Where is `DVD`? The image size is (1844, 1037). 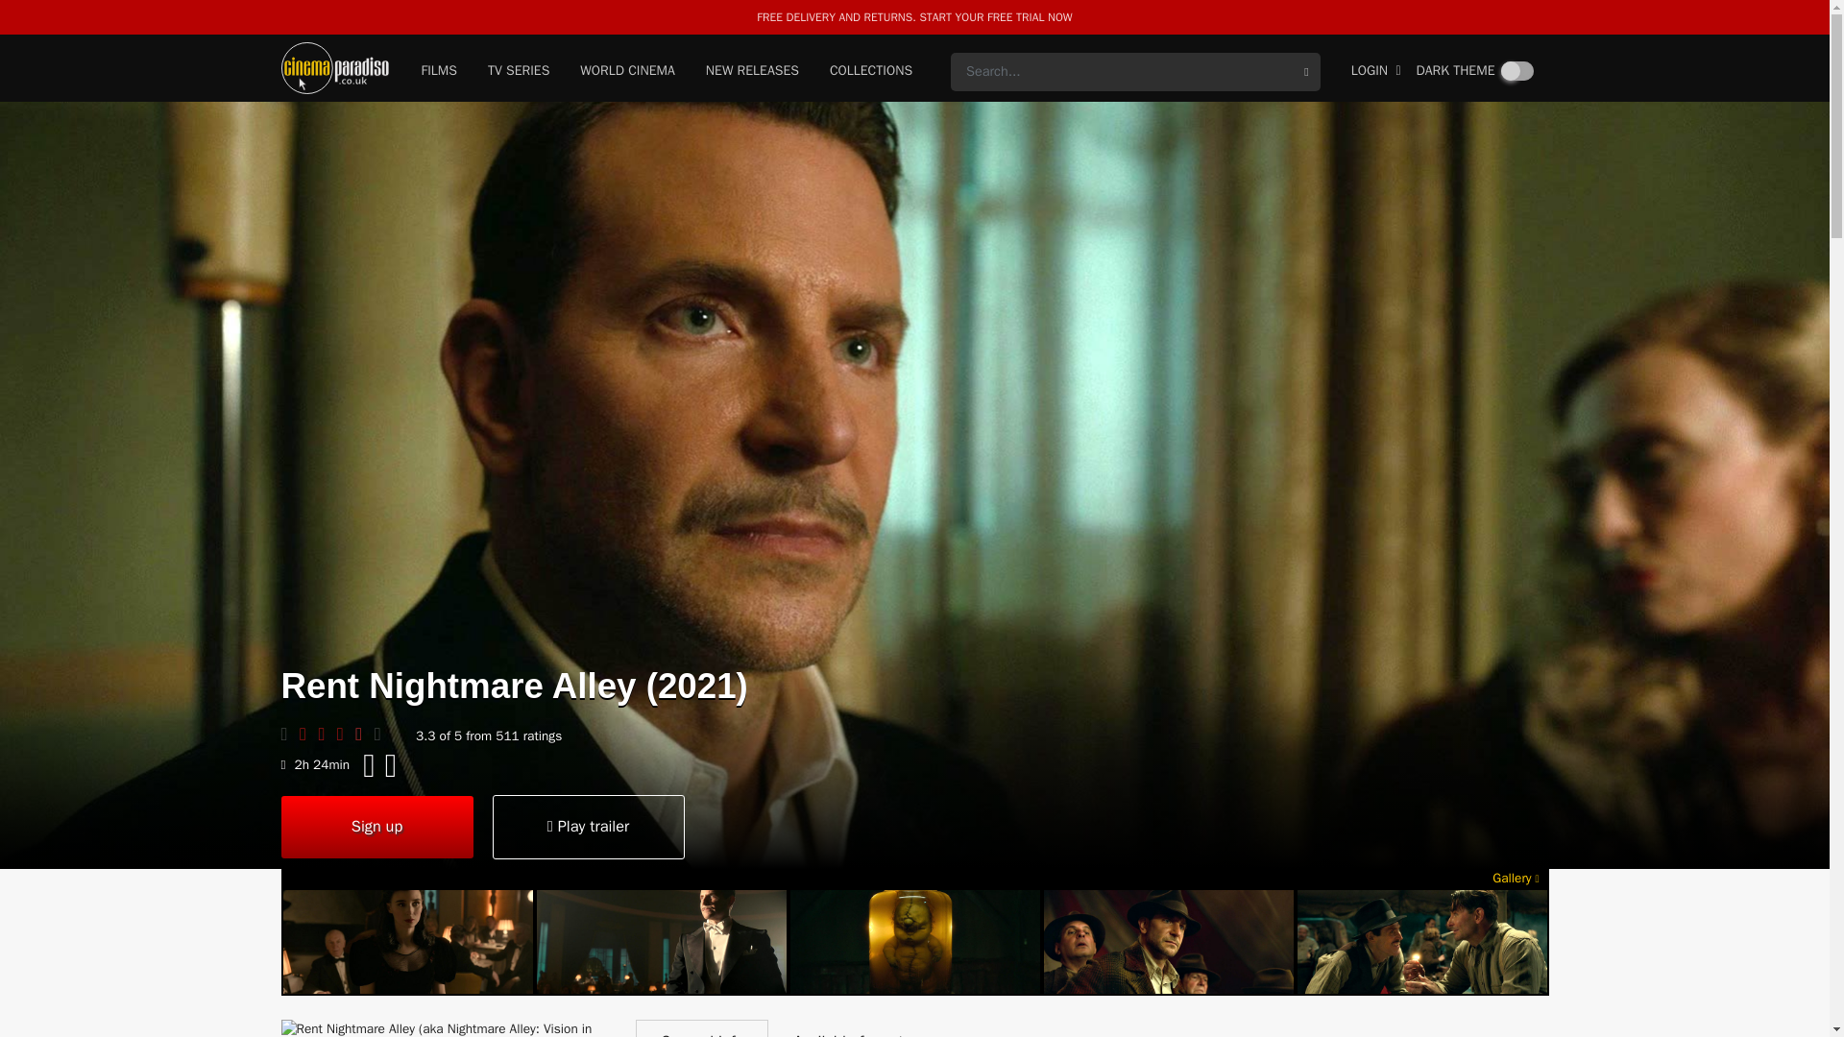
DVD is located at coordinates (369, 765).